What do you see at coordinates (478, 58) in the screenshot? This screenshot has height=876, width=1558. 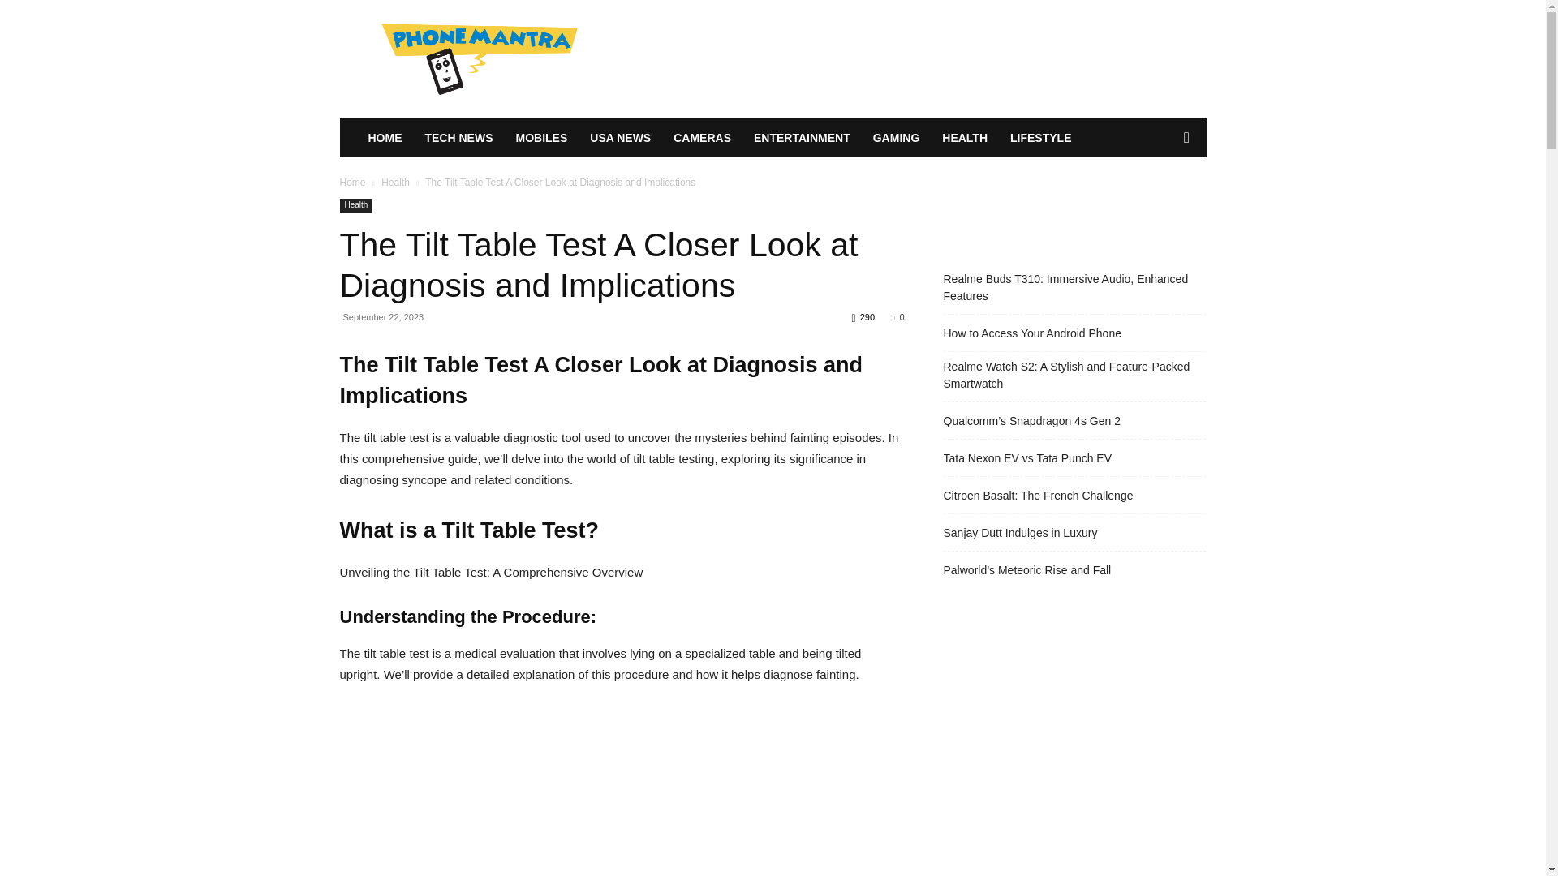 I see `Phonemantra` at bounding box center [478, 58].